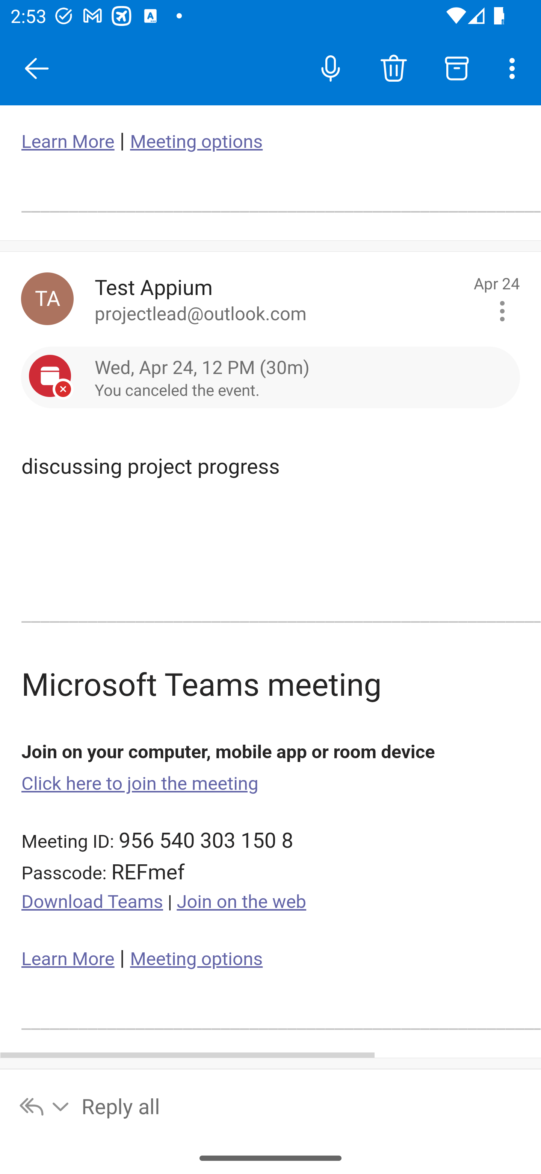 This screenshot has height=1174, width=541. What do you see at coordinates (68, 142) in the screenshot?
I see `Learn More` at bounding box center [68, 142].